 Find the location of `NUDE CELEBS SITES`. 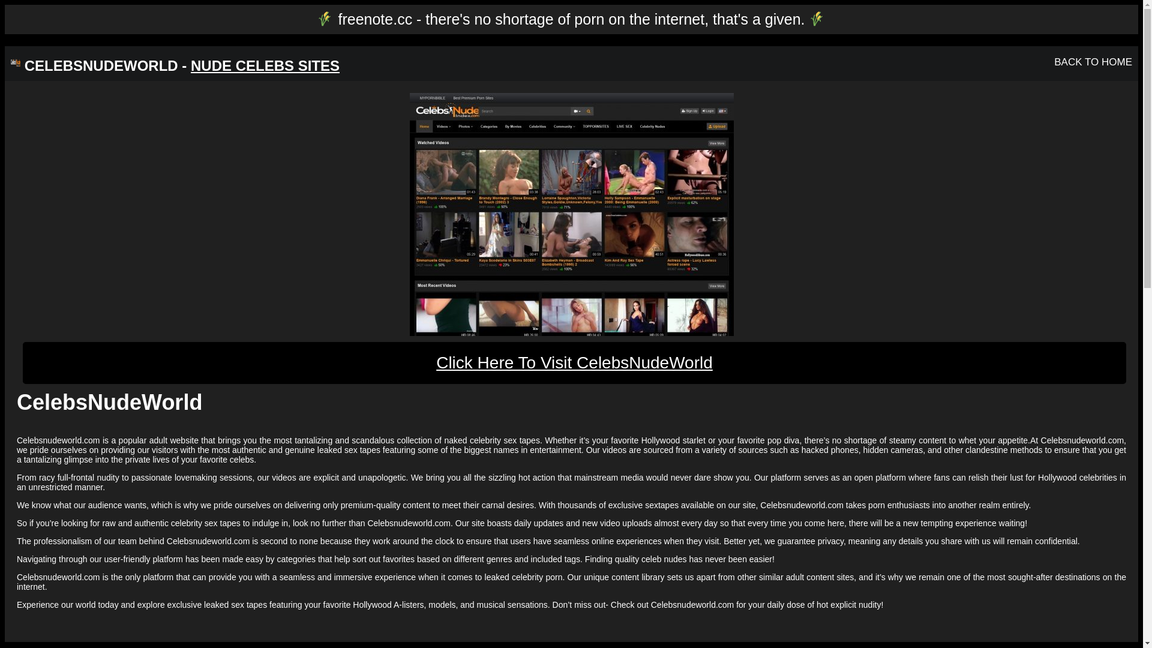

NUDE CELEBS SITES is located at coordinates (265, 66).